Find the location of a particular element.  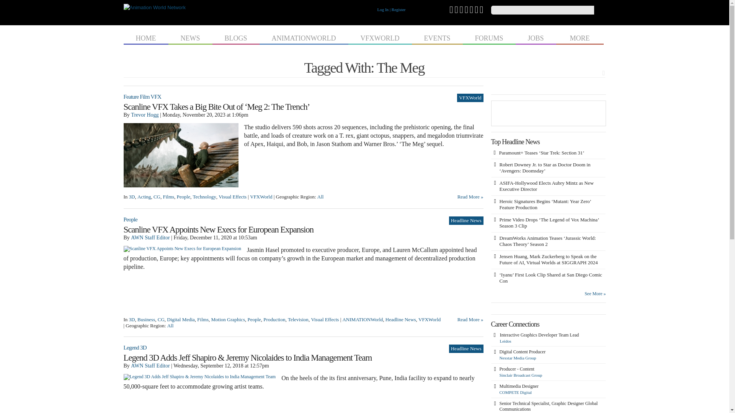

Search is located at coordinates (599, 10).